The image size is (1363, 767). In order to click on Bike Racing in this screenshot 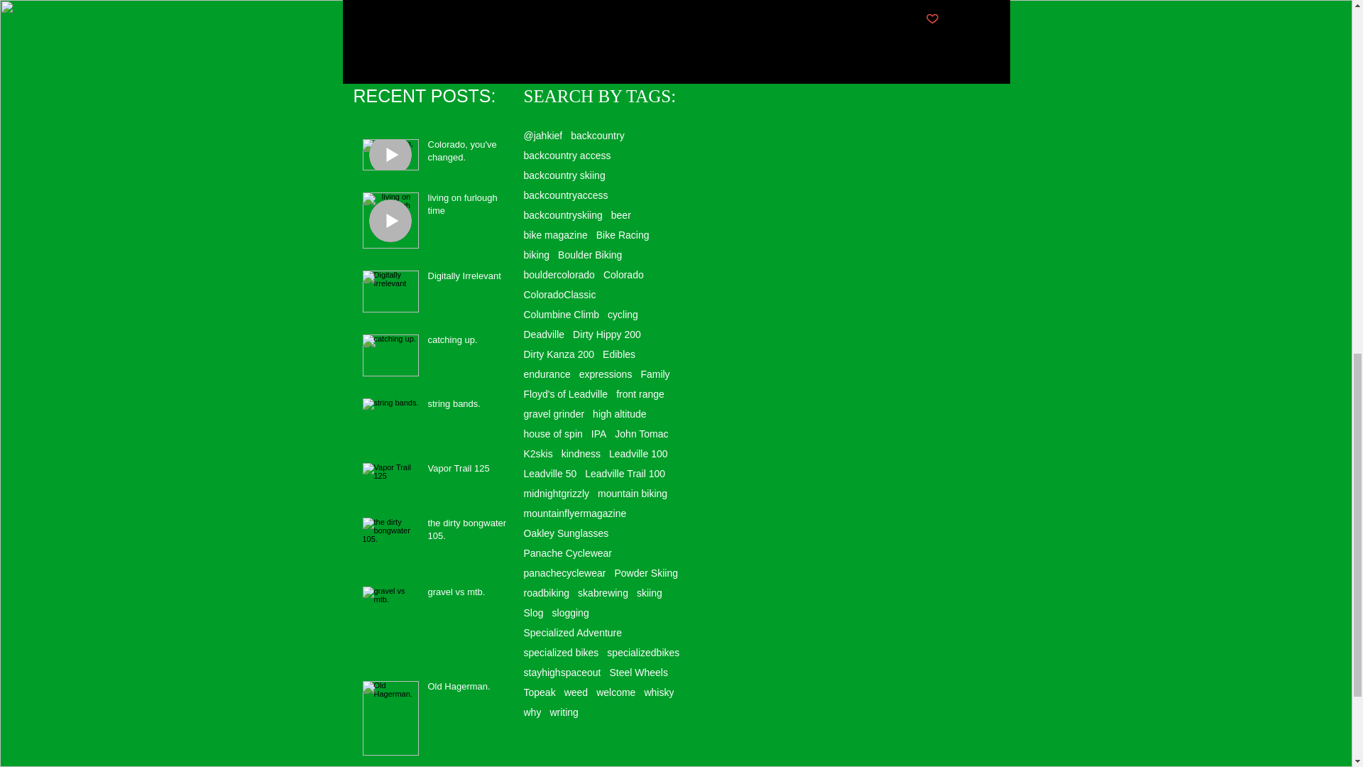, I will do `click(623, 234)`.